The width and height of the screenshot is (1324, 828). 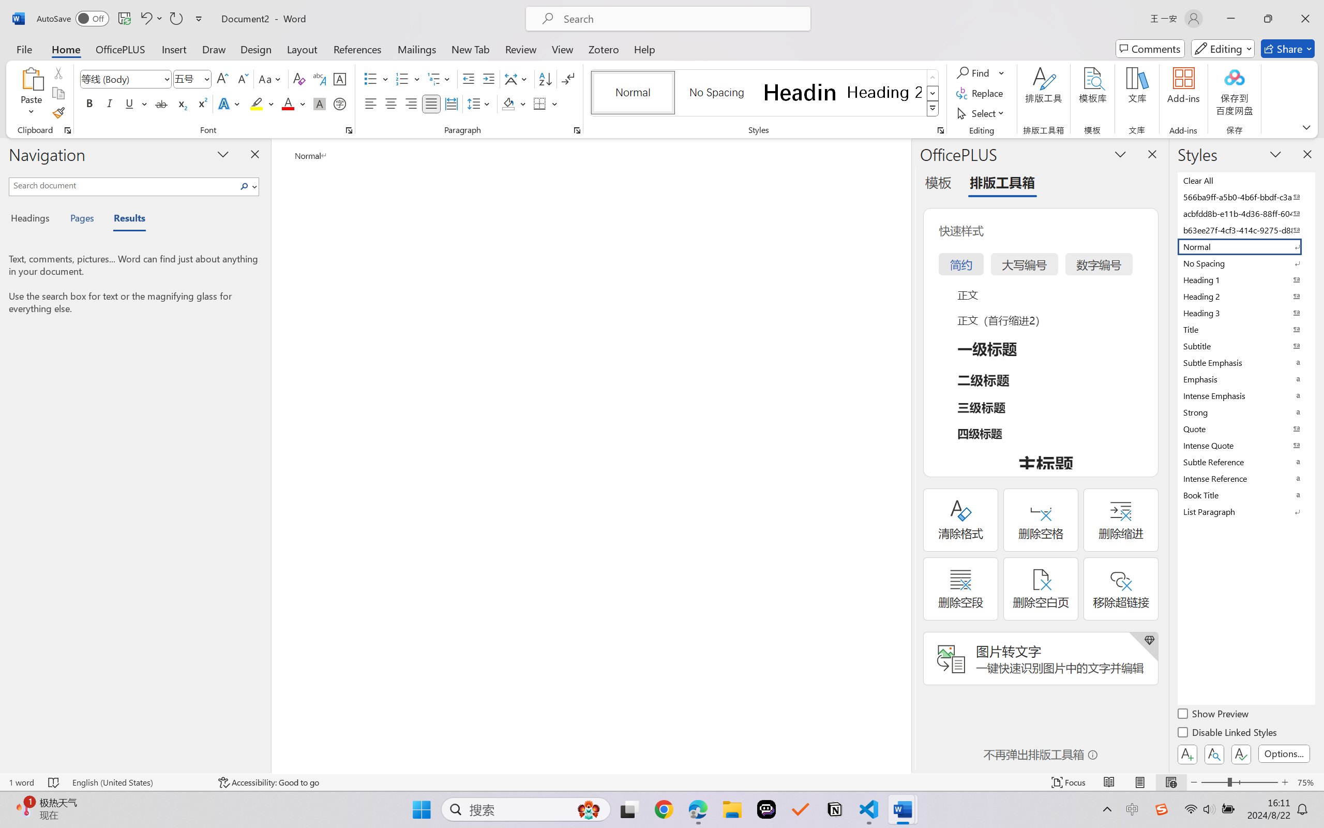 What do you see at coordinates (1306, 127) in the screenshot?
I see `Ribbon Display Options` at bounding box center [1306, 127].